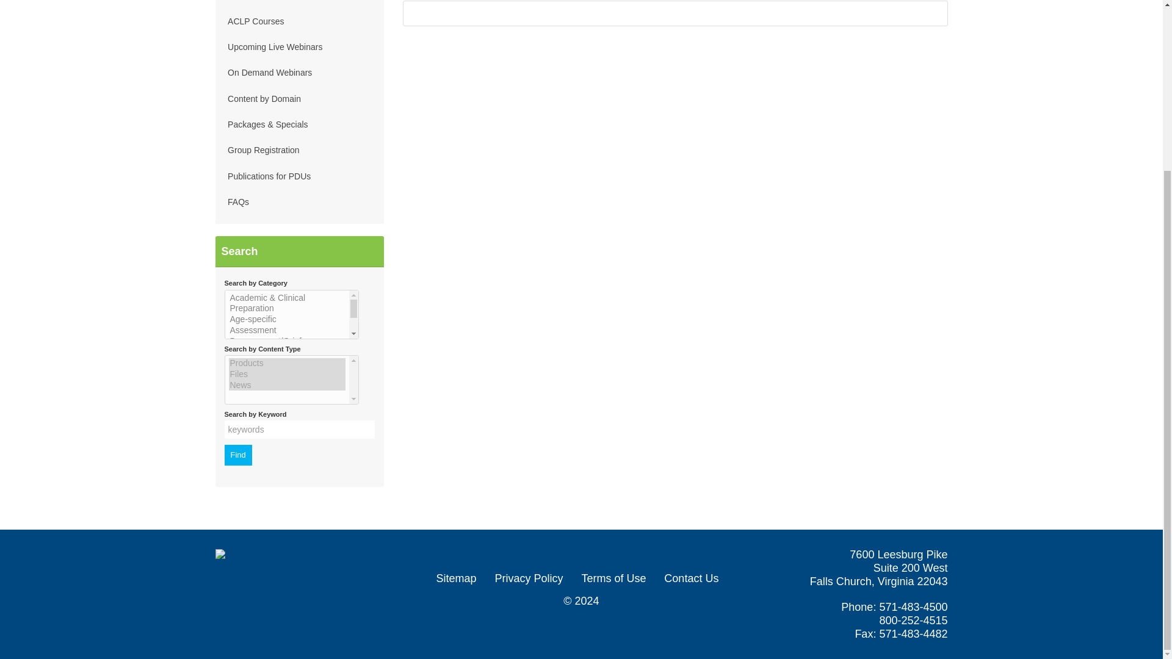  What do you see at coordinates (238, 455) in the screenshot?
I see `Find` at bounding box center [238, 455].